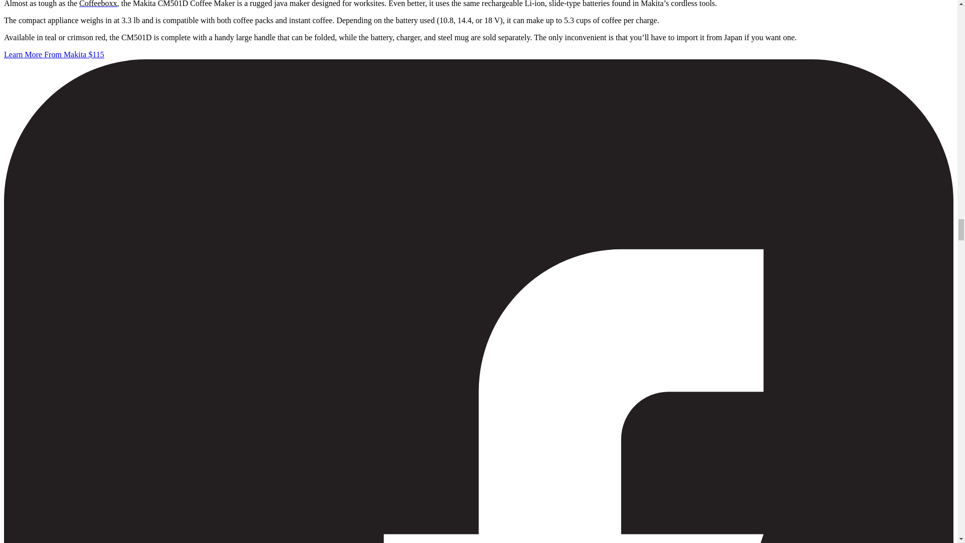  Describe the element at coordinates (98, 4) in the screenshot. I see `Coffeeboxx` at that location.